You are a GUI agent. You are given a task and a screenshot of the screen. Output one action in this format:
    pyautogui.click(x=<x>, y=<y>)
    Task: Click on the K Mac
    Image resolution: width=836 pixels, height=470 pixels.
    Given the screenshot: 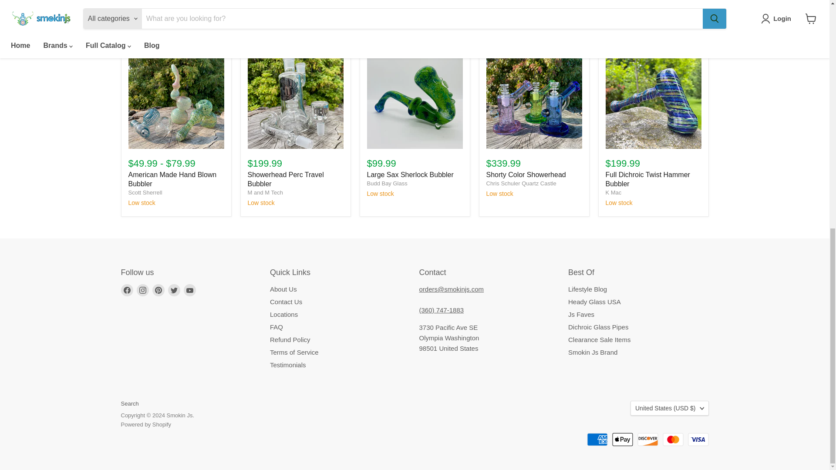 What is the action you would take?
    pyautogui.click(x=613, y=192)
    